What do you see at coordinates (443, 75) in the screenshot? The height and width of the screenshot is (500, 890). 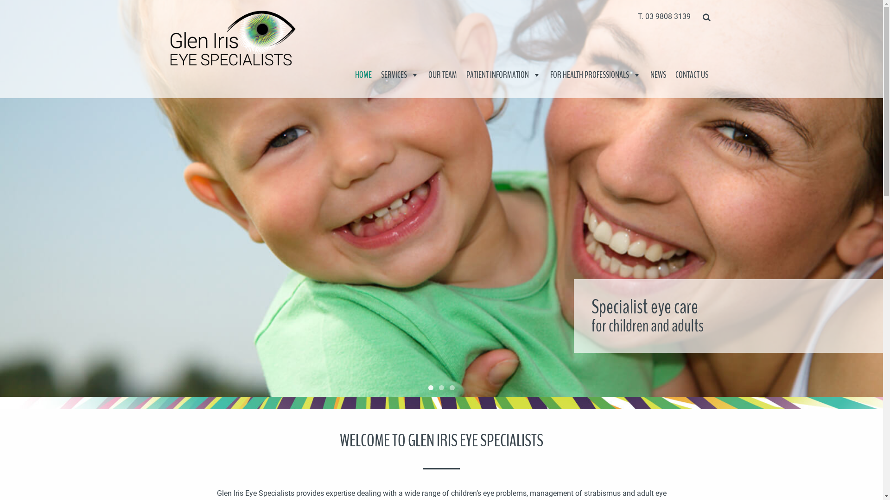 I see `OUR TEAM` at bounding box center [443, 75].